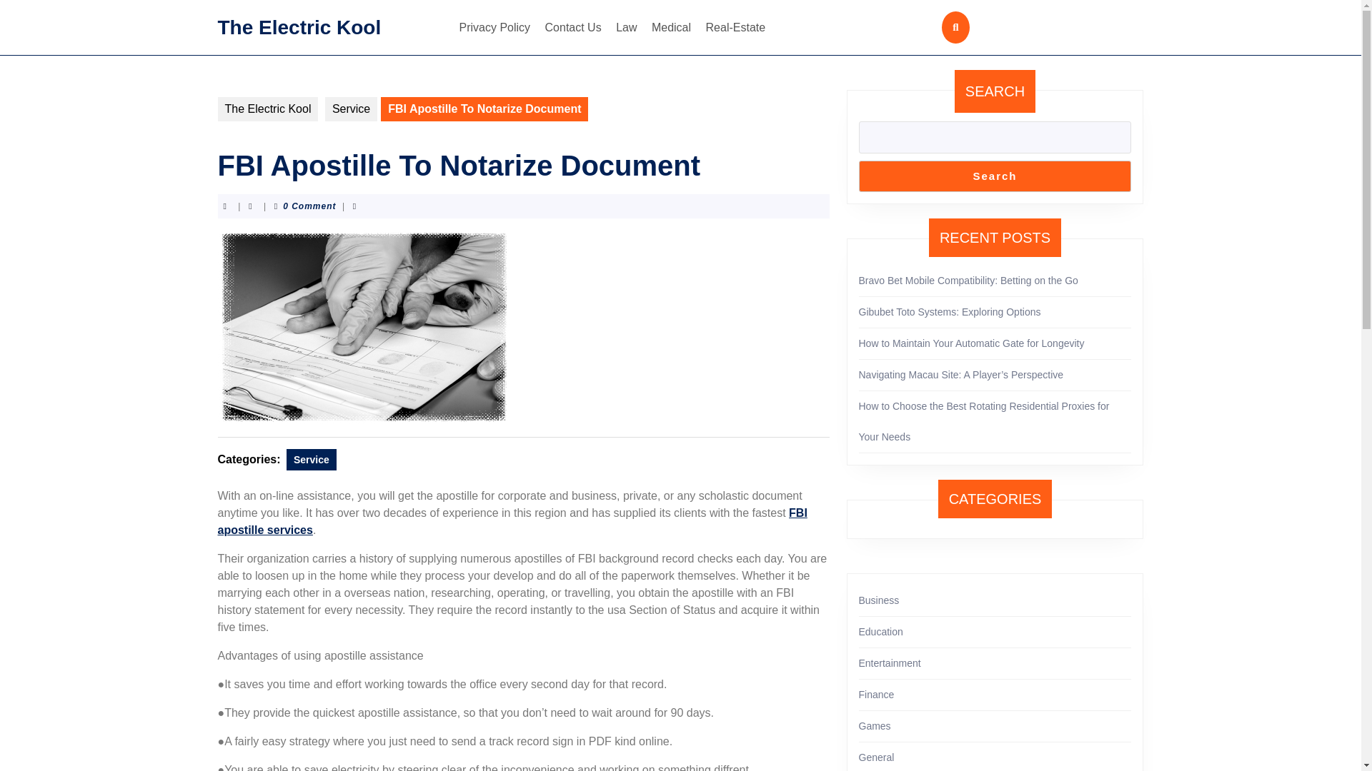 The width and height of the screenshot is (1372, 771). What do you see at coordinates (267, 109) in the screenshot?
I see `The Electric Kool` at bounding box center [267, 109].